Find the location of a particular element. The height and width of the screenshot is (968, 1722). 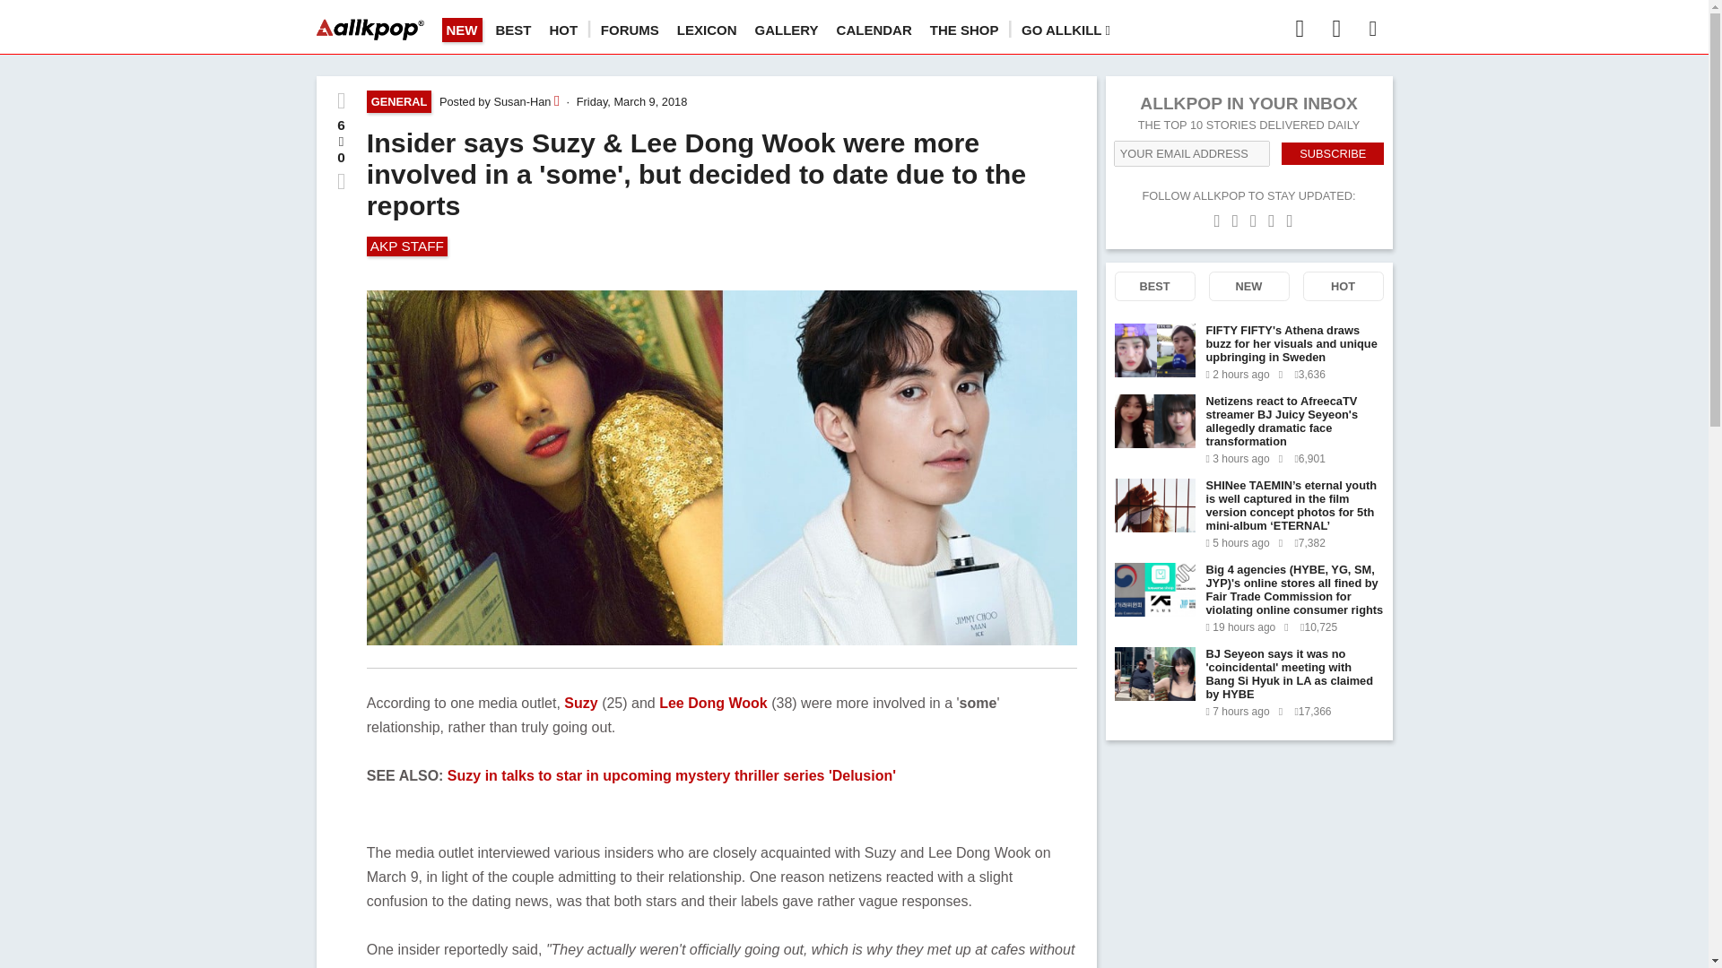

Taemin is located at coordinates (1154, 506).